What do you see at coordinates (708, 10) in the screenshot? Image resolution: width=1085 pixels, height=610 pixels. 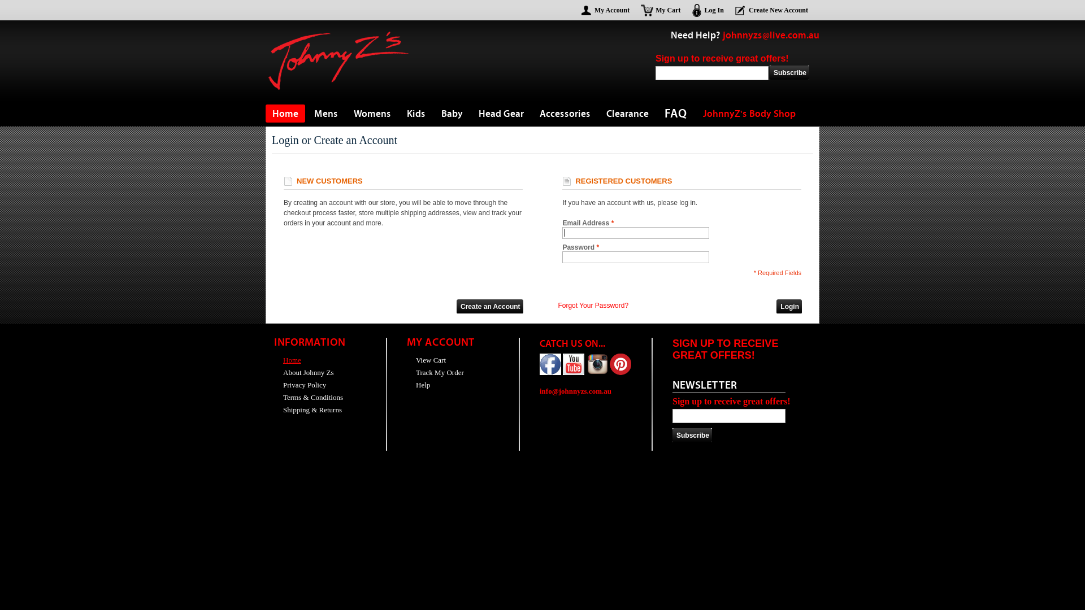 I see `Log In` at bounding box center [708, 10].